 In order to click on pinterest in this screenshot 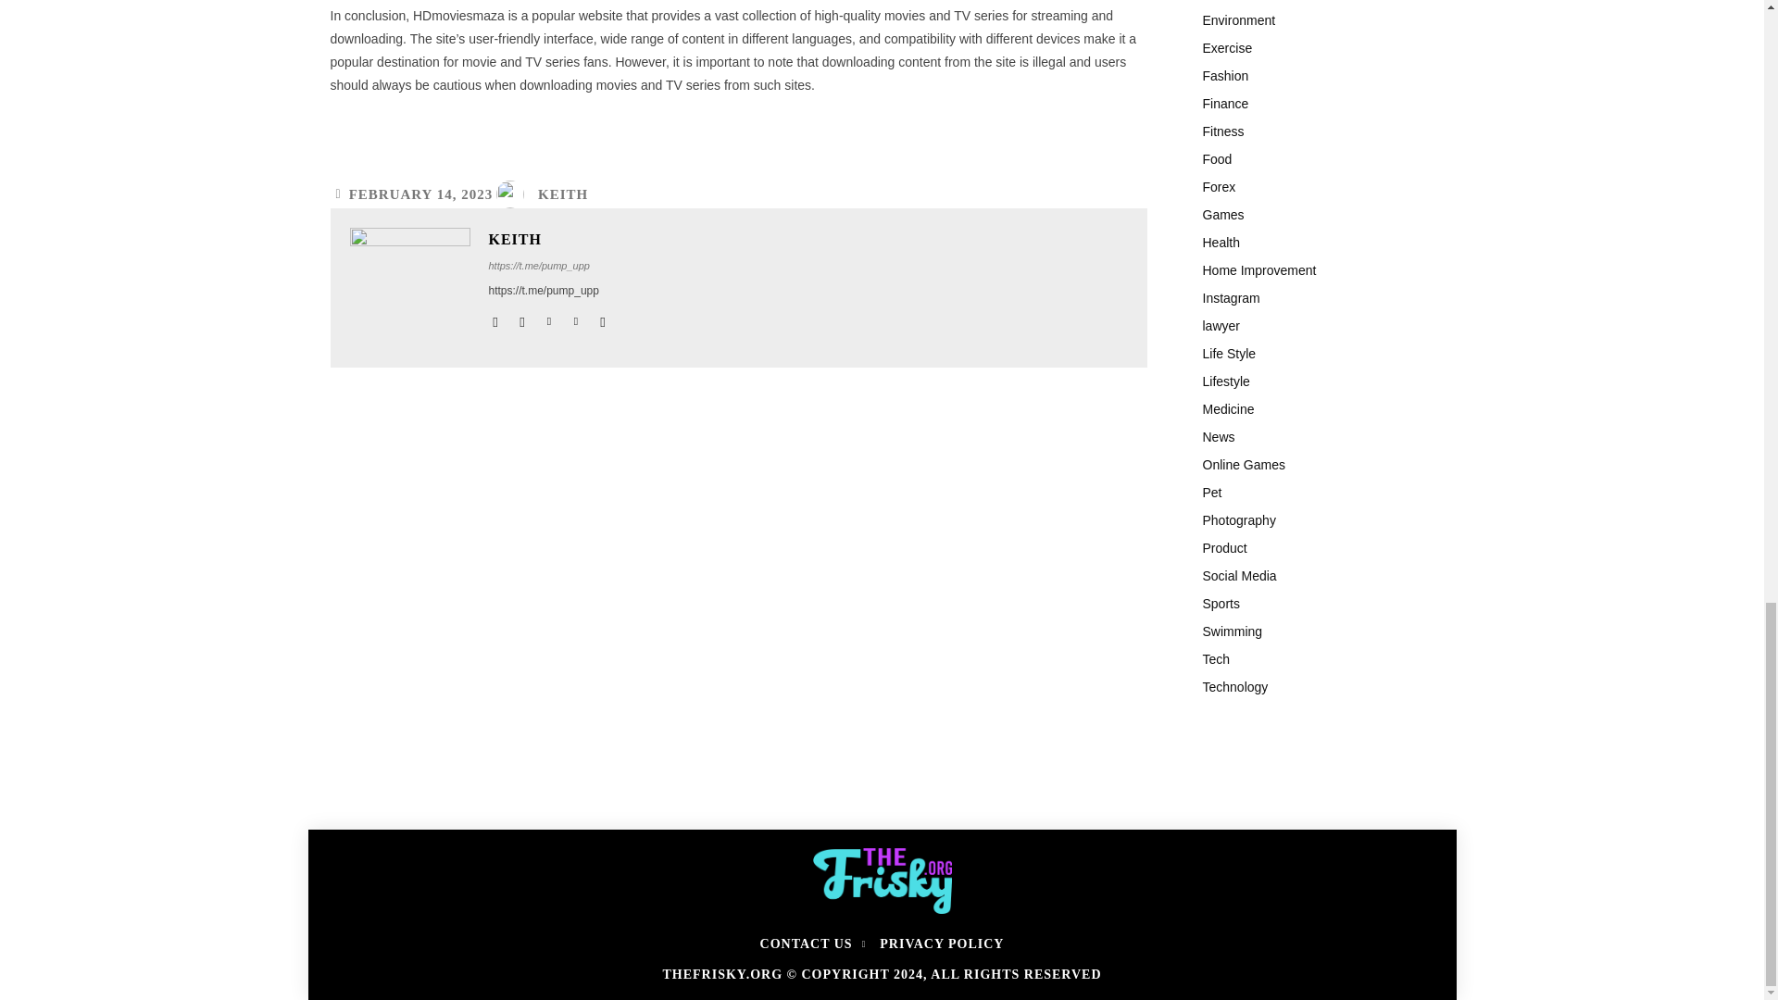, I will do `click(576, 318)`.